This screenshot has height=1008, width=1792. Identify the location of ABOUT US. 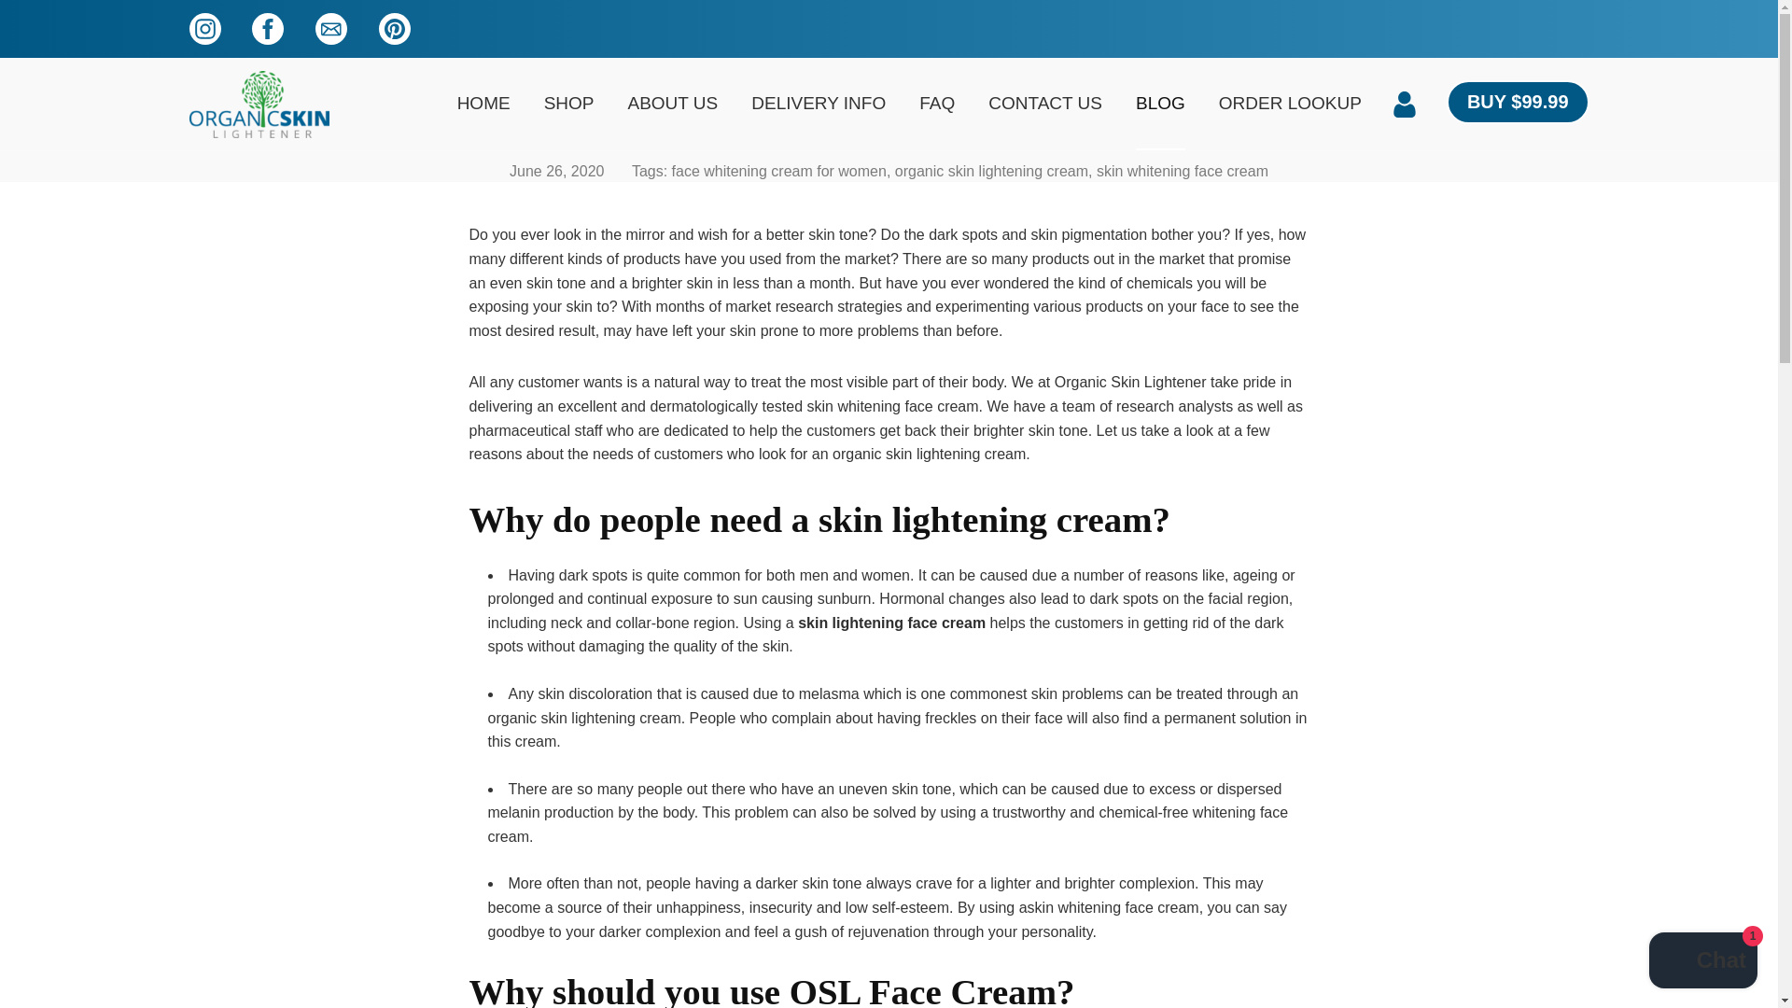
(672, 103).